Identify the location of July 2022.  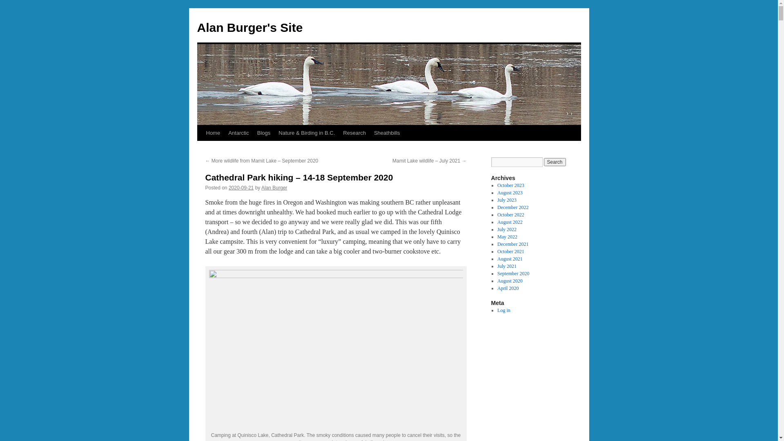
(507, 229).